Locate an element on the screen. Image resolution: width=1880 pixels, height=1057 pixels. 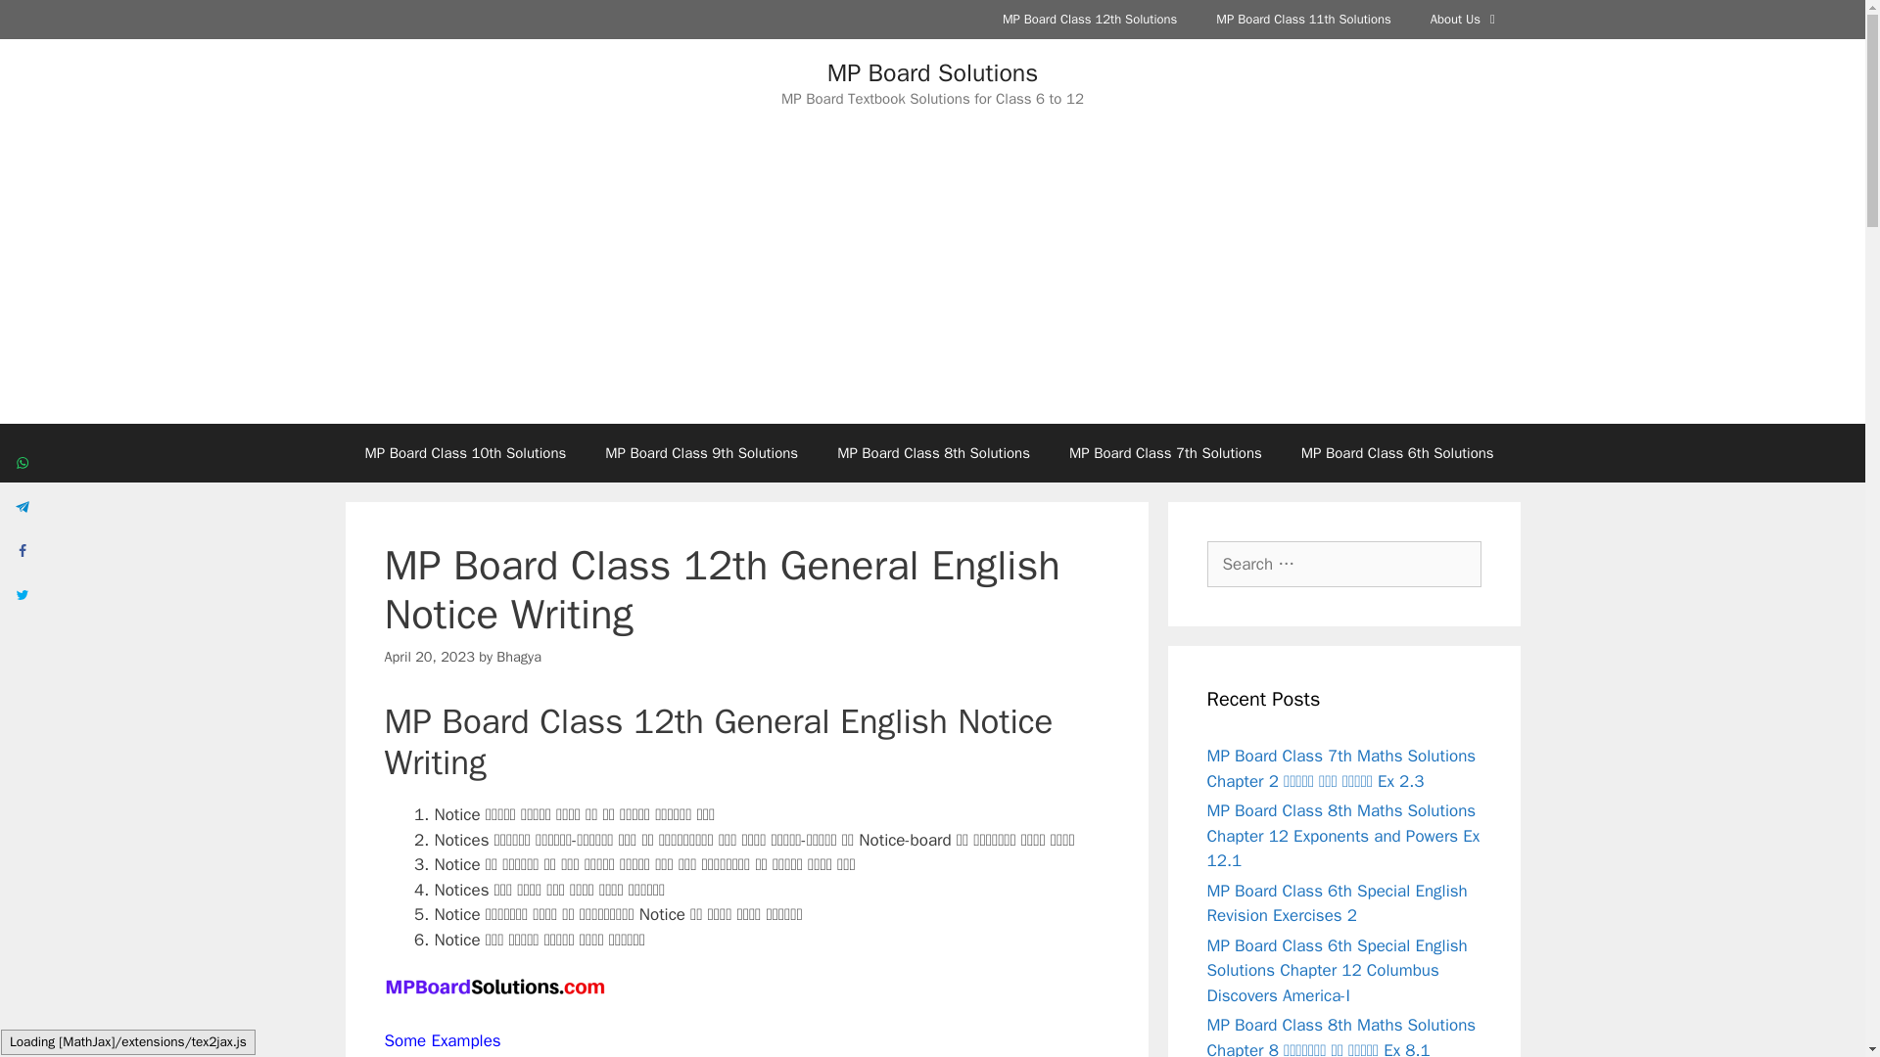
MP Board Class 11th Solutions is located at coordinates (1302, 20).